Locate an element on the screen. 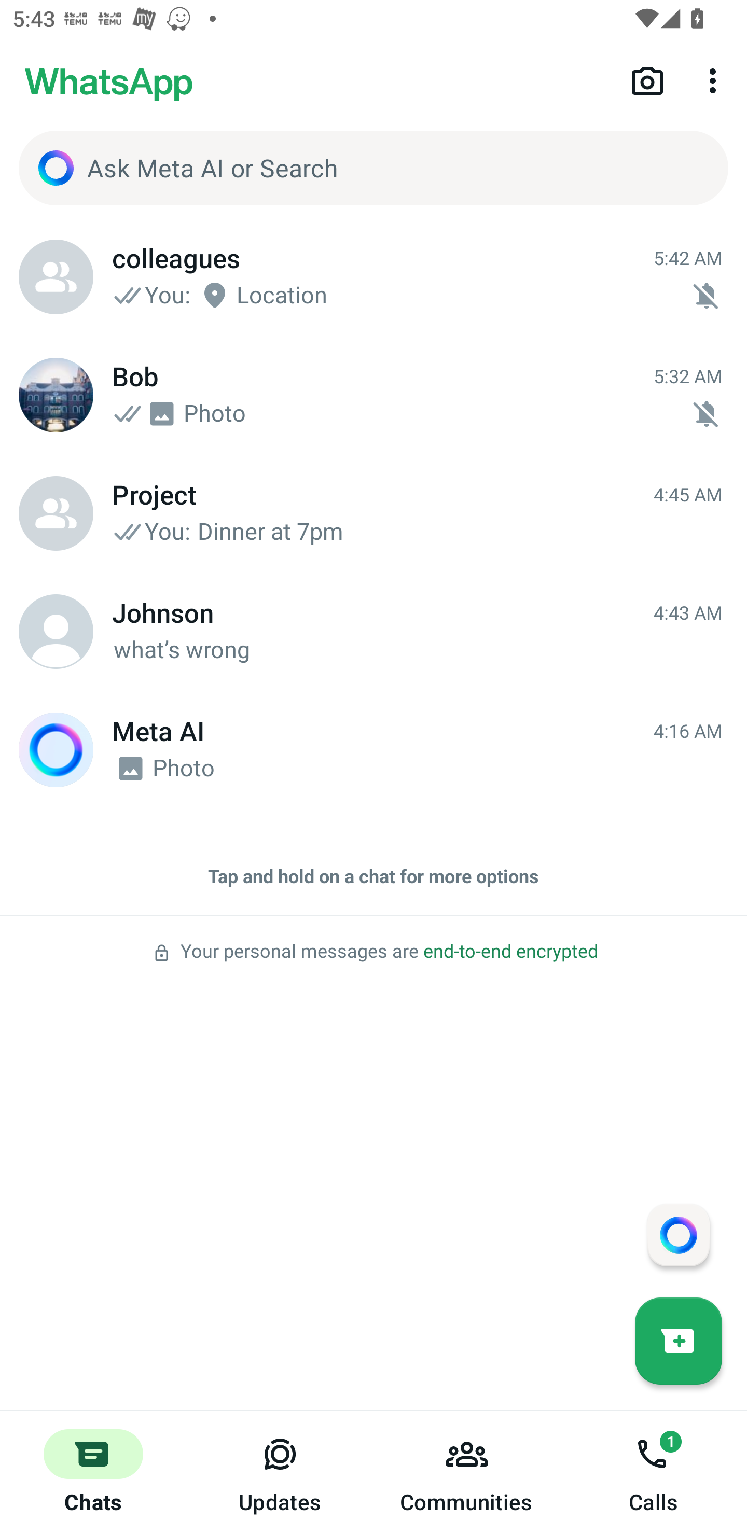 The height and width of the screenshot is (1535, 747). More options is located at coordinates (716, 80).